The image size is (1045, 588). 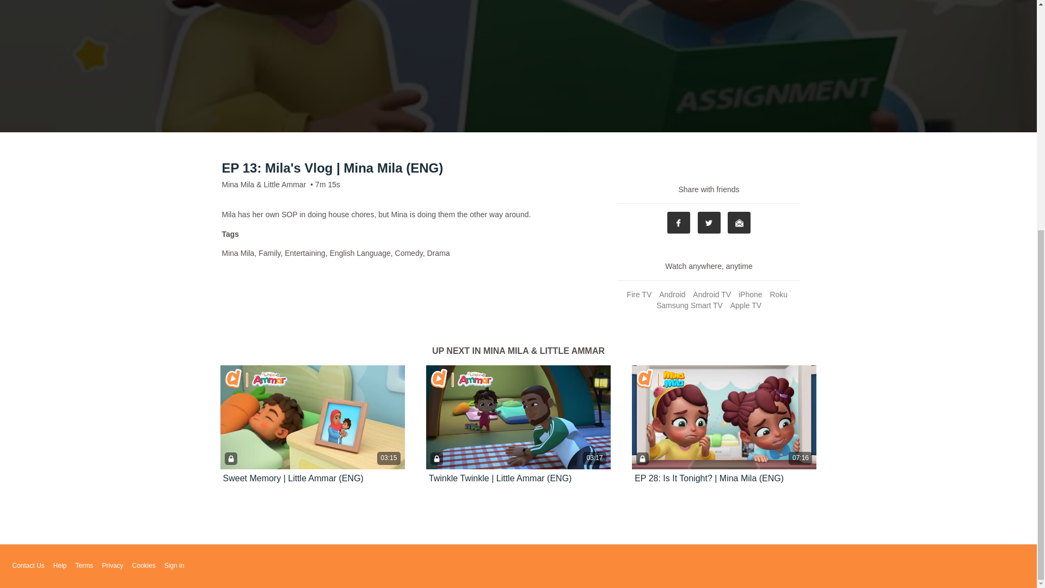 I want to click on Comedy, so click(x=409, y=253).